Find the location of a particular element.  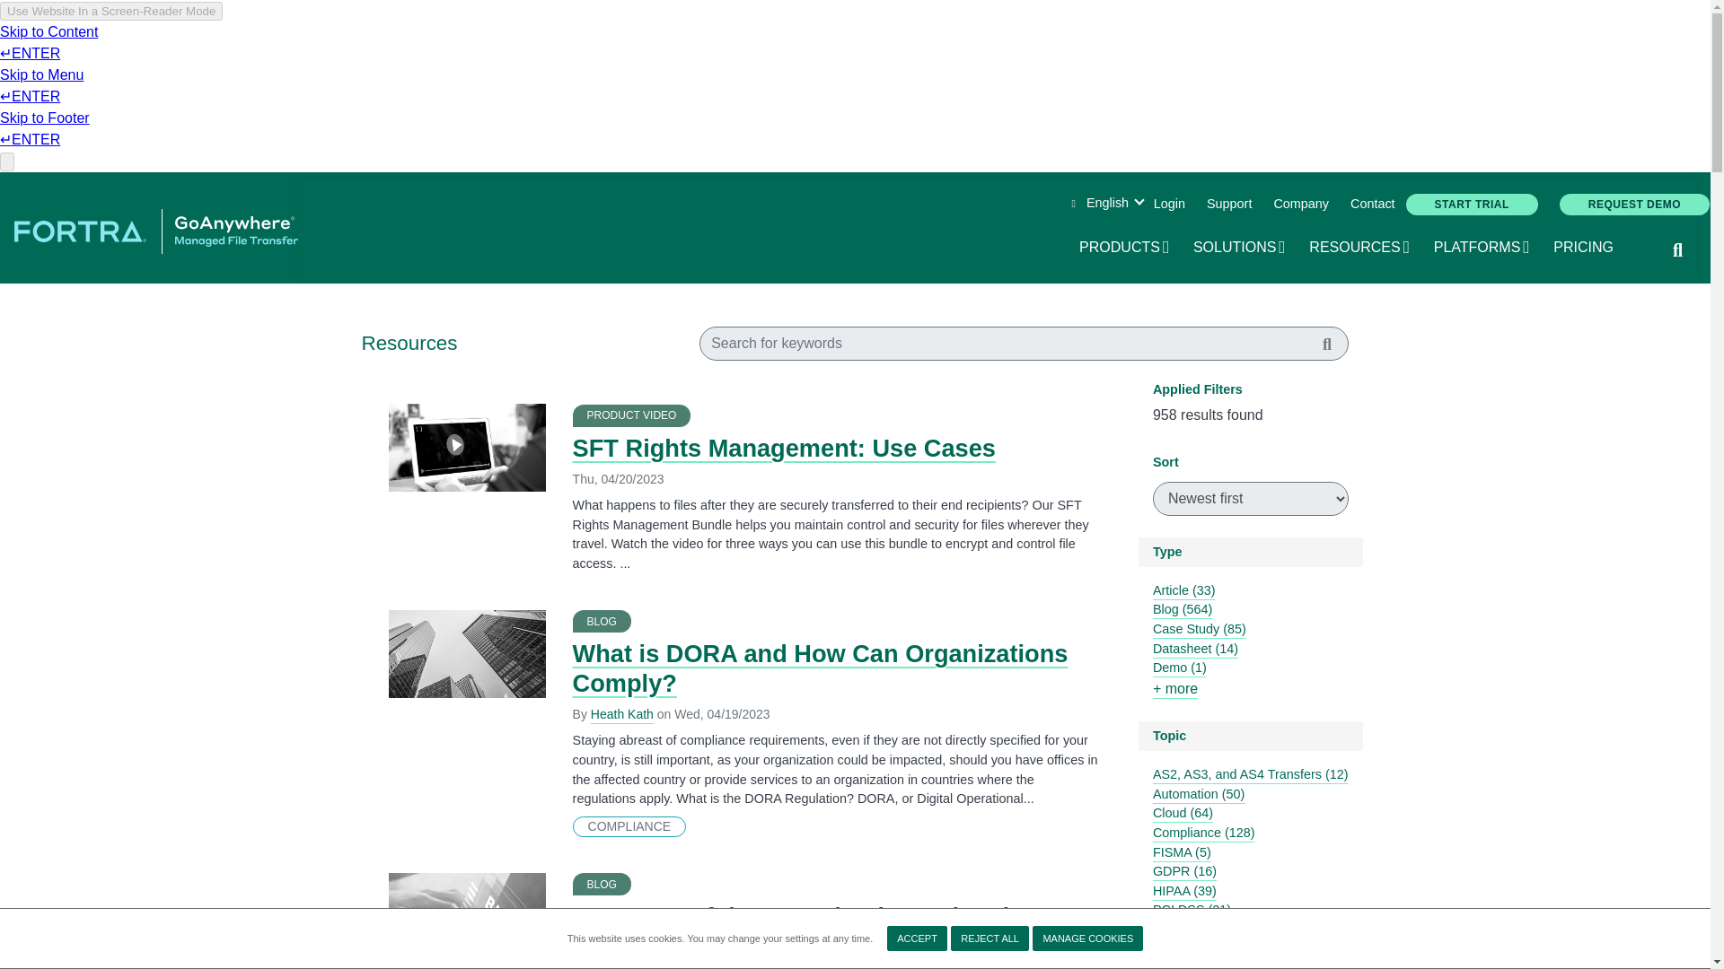

Login is located at coordinates (1300, 205).